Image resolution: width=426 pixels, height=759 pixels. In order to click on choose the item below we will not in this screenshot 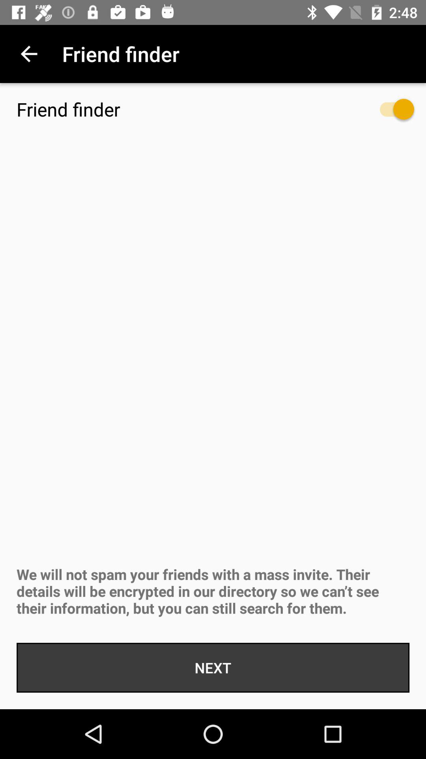, I will do `click(213, 668)`.